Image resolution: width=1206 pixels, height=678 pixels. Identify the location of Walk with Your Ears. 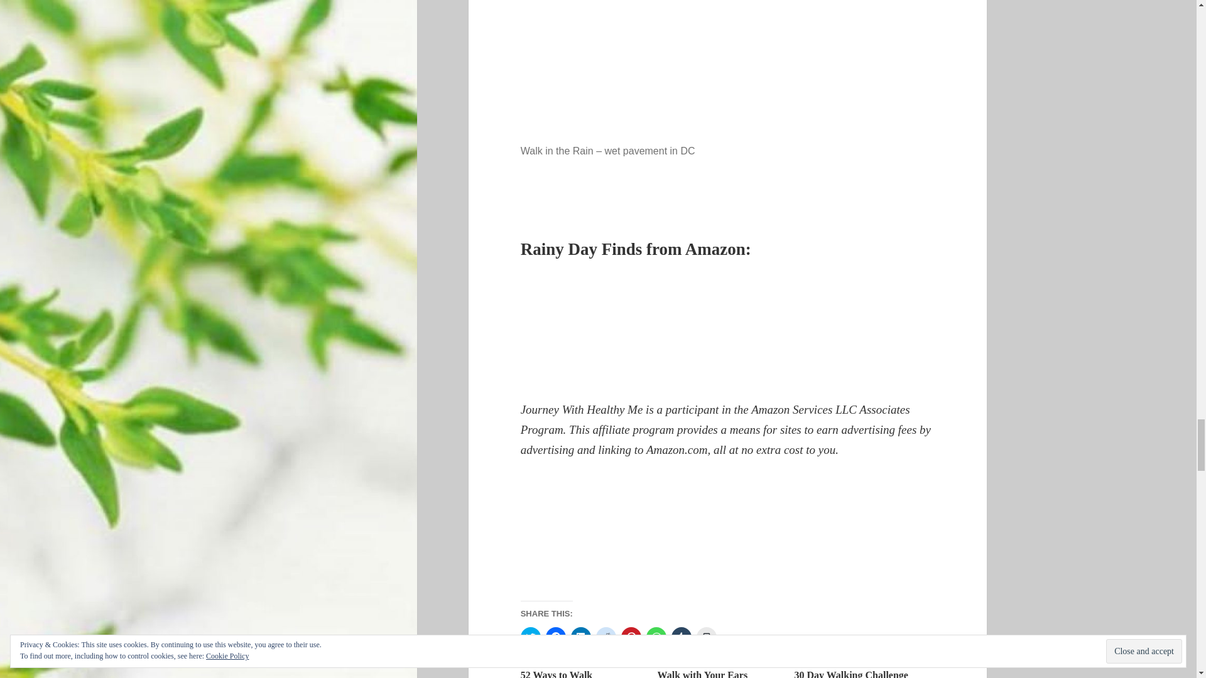
(702, 673).